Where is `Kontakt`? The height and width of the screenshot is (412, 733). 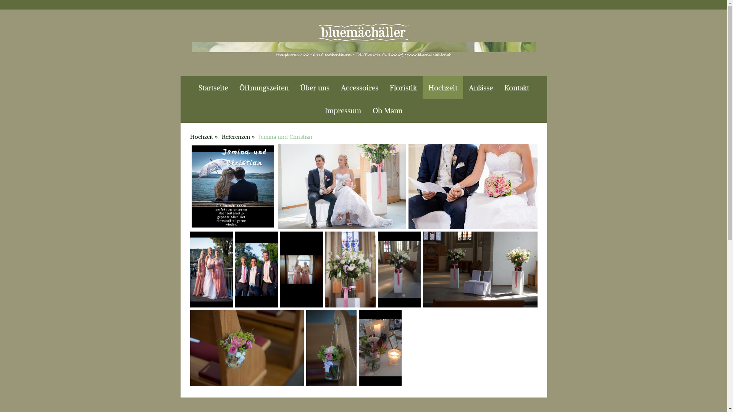
Kontakt is located at coordinates (517, 88).